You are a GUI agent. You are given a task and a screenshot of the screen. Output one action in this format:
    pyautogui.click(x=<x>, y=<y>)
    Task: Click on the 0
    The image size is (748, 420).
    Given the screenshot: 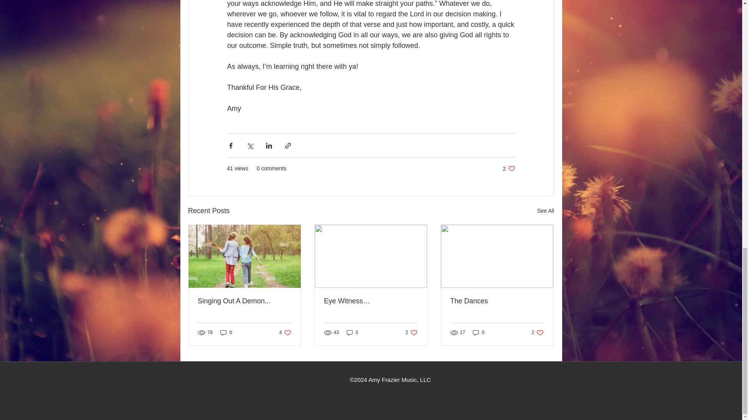 What is the action you would take?
    pyautogui.click(x=478, y=332)
    